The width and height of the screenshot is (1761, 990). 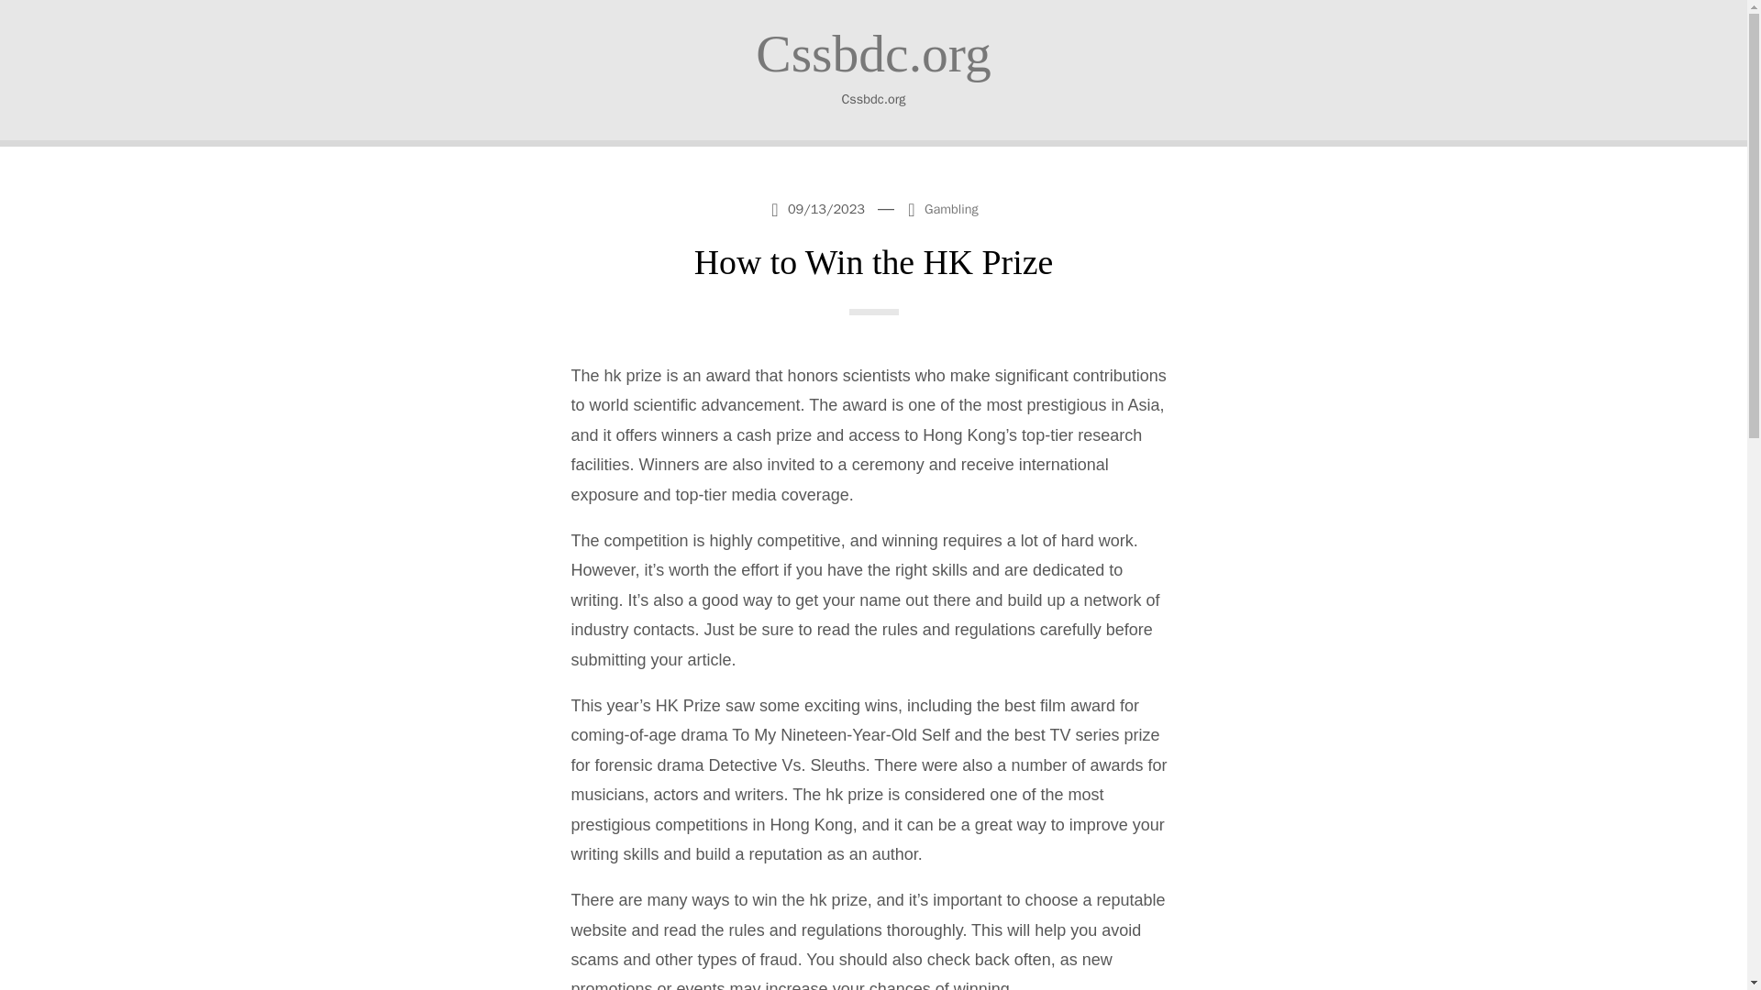 What do you see at coordinates (952, 209) in the screenshot?
I see `Gambling` at bounding box center [952, 209].